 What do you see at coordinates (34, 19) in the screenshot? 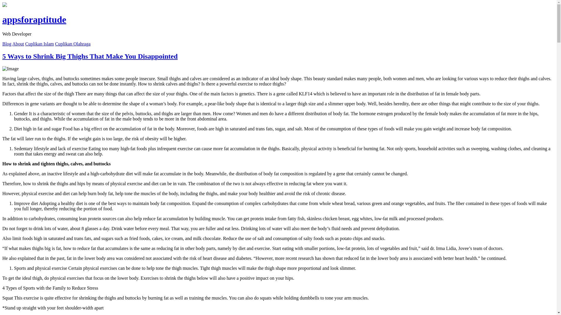
I see `appsforaptitude` at bounding box center [34, 19].